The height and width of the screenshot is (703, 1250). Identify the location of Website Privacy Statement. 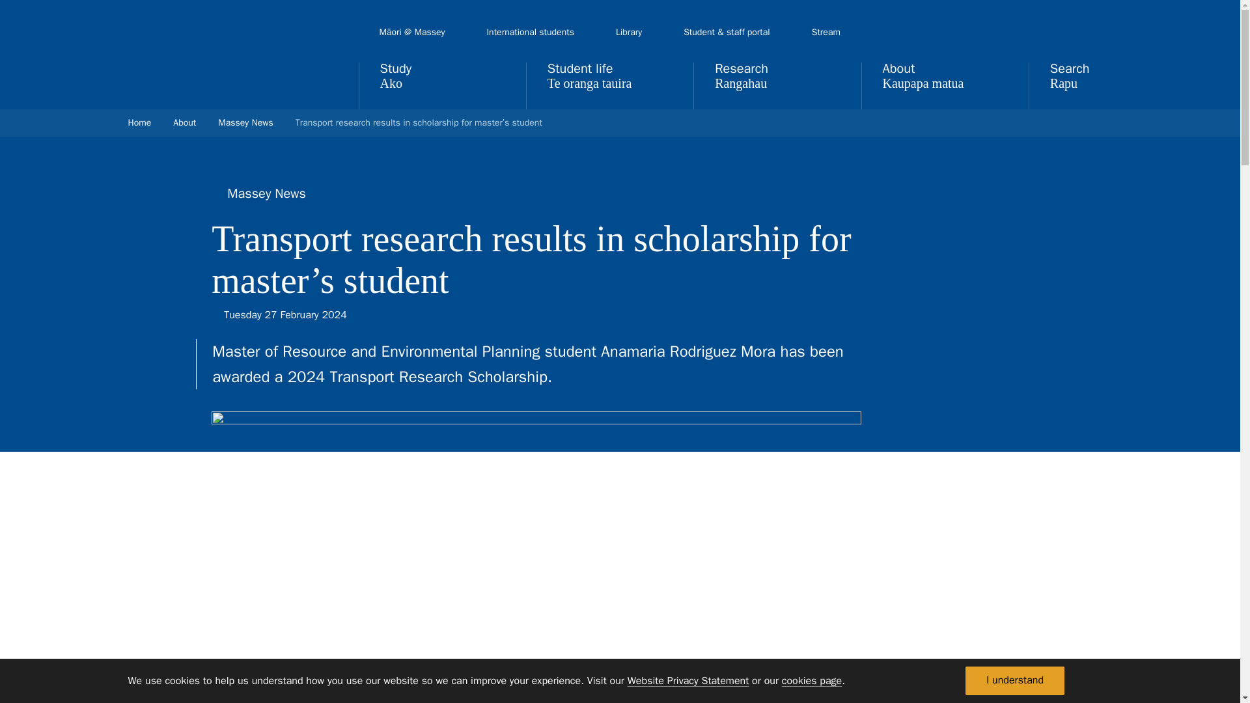
(687, 681).